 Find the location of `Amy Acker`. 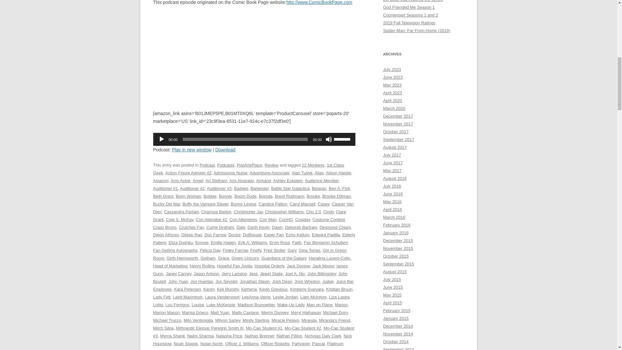

Amy Acker is located at coordinates (180, 180).